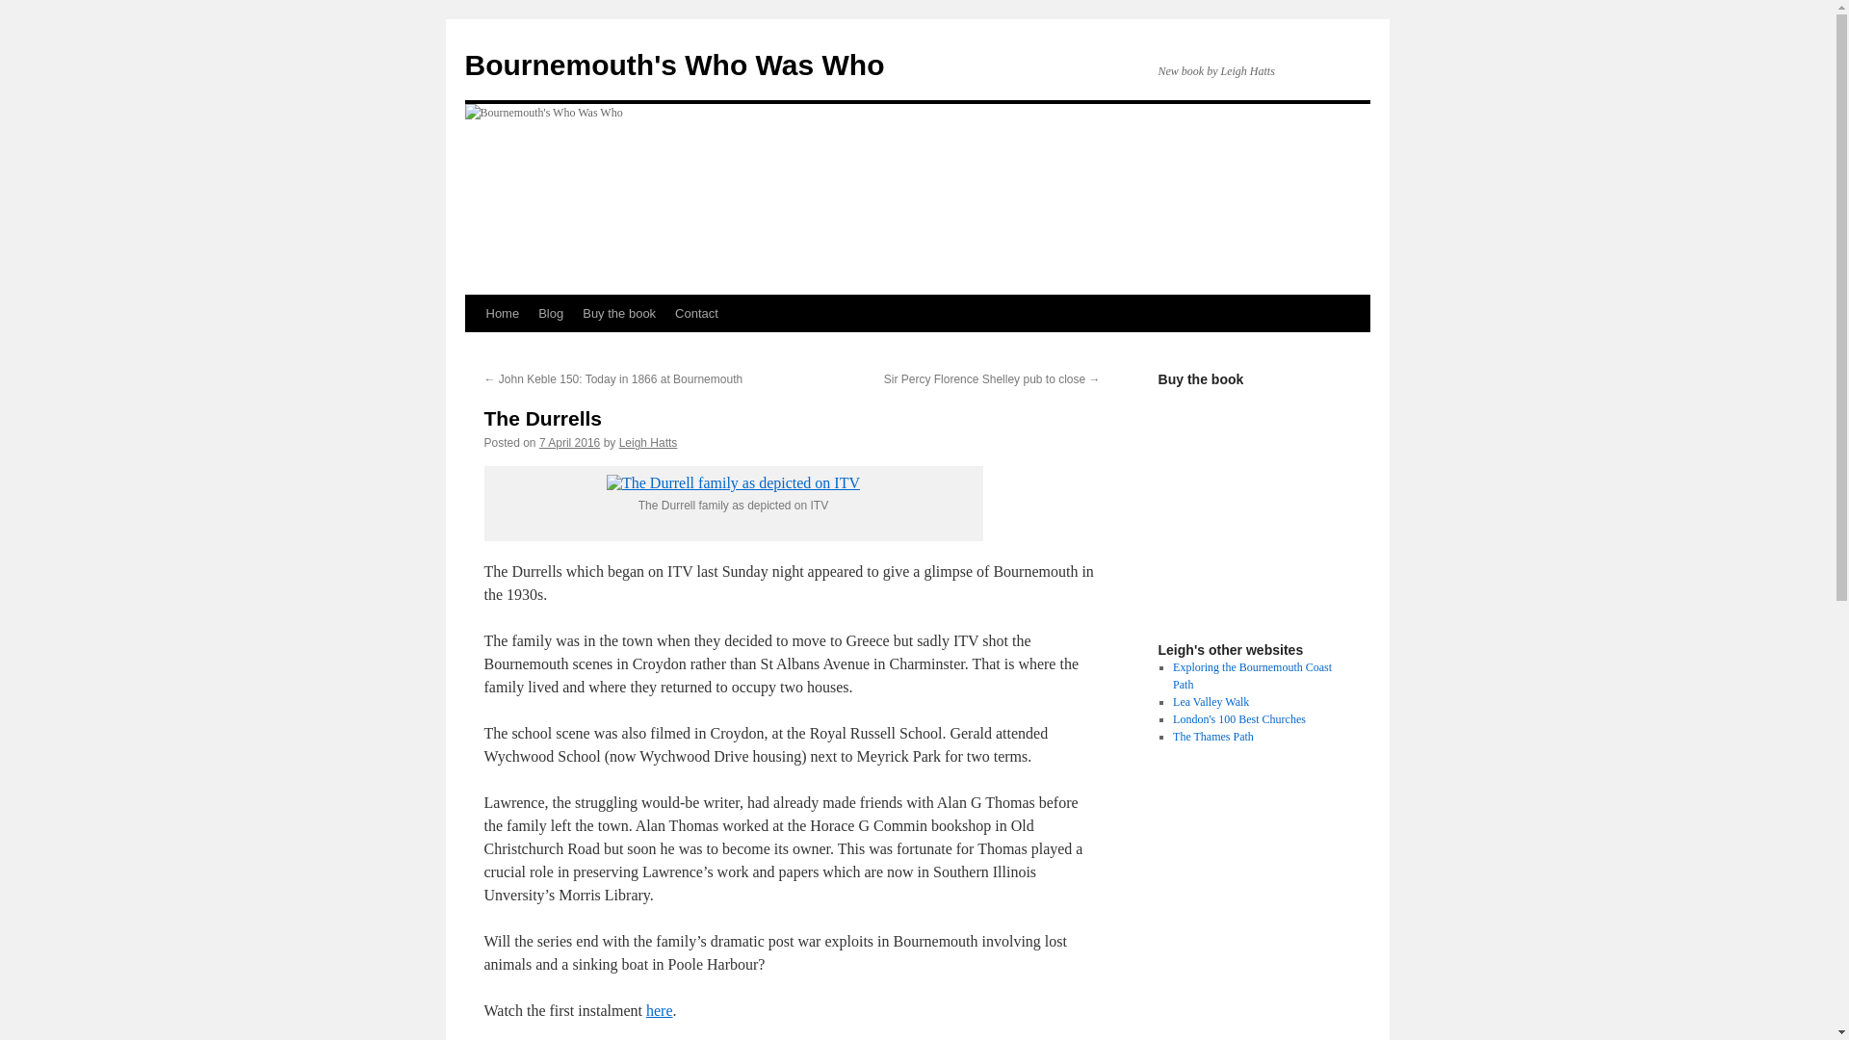 This screenshot has height=1040, width=1849. Describe the element at coordinates (1252, 676) in the screenshot. I see `Exploring the Bournemouth Coast Path` at that location.